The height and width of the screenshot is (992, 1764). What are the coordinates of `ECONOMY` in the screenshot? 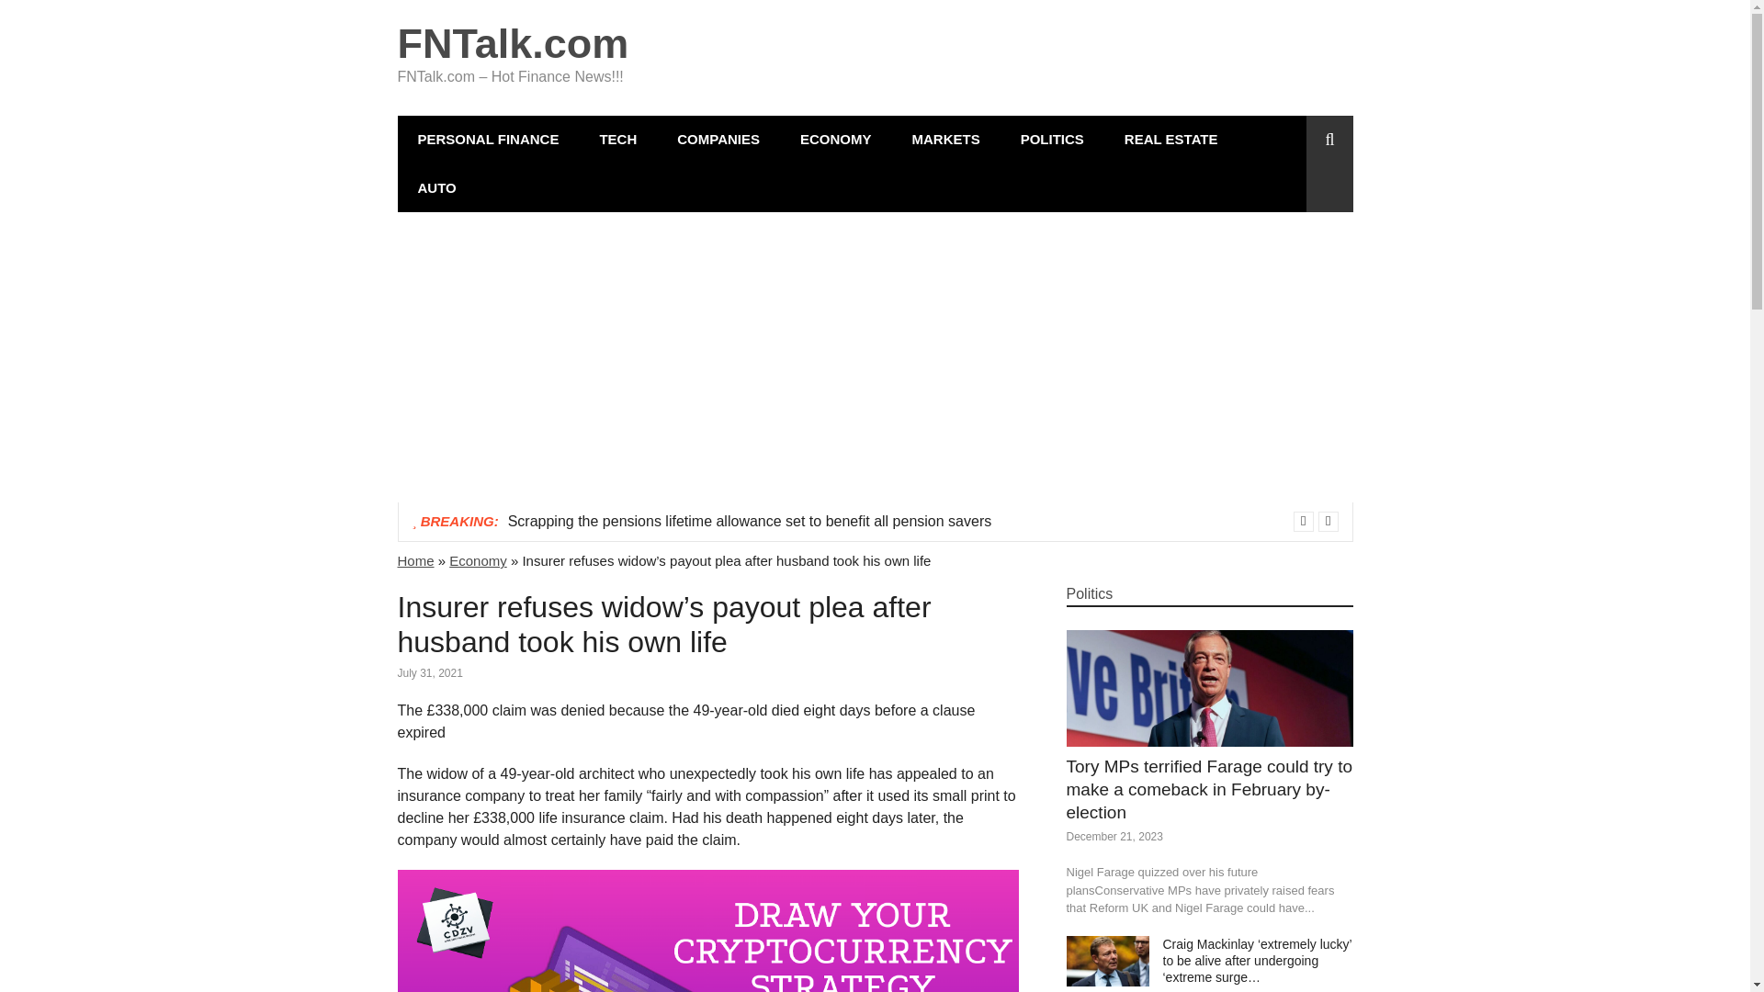 It's located at (836, 140).